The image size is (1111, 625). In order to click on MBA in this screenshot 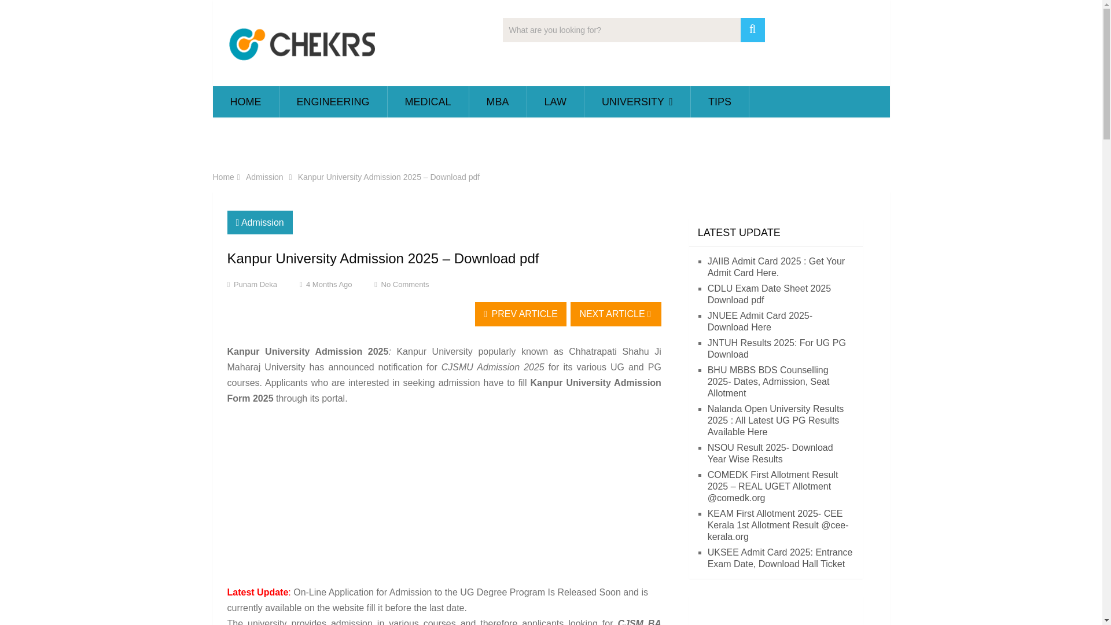, I will do `click(498, 102)`.